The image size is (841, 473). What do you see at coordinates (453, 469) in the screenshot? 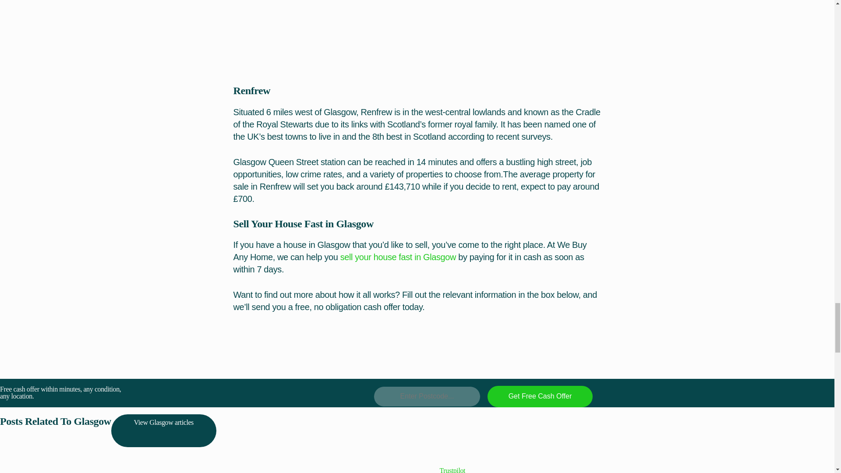
I see `Trustpilot` at bounding box center [453, 469].